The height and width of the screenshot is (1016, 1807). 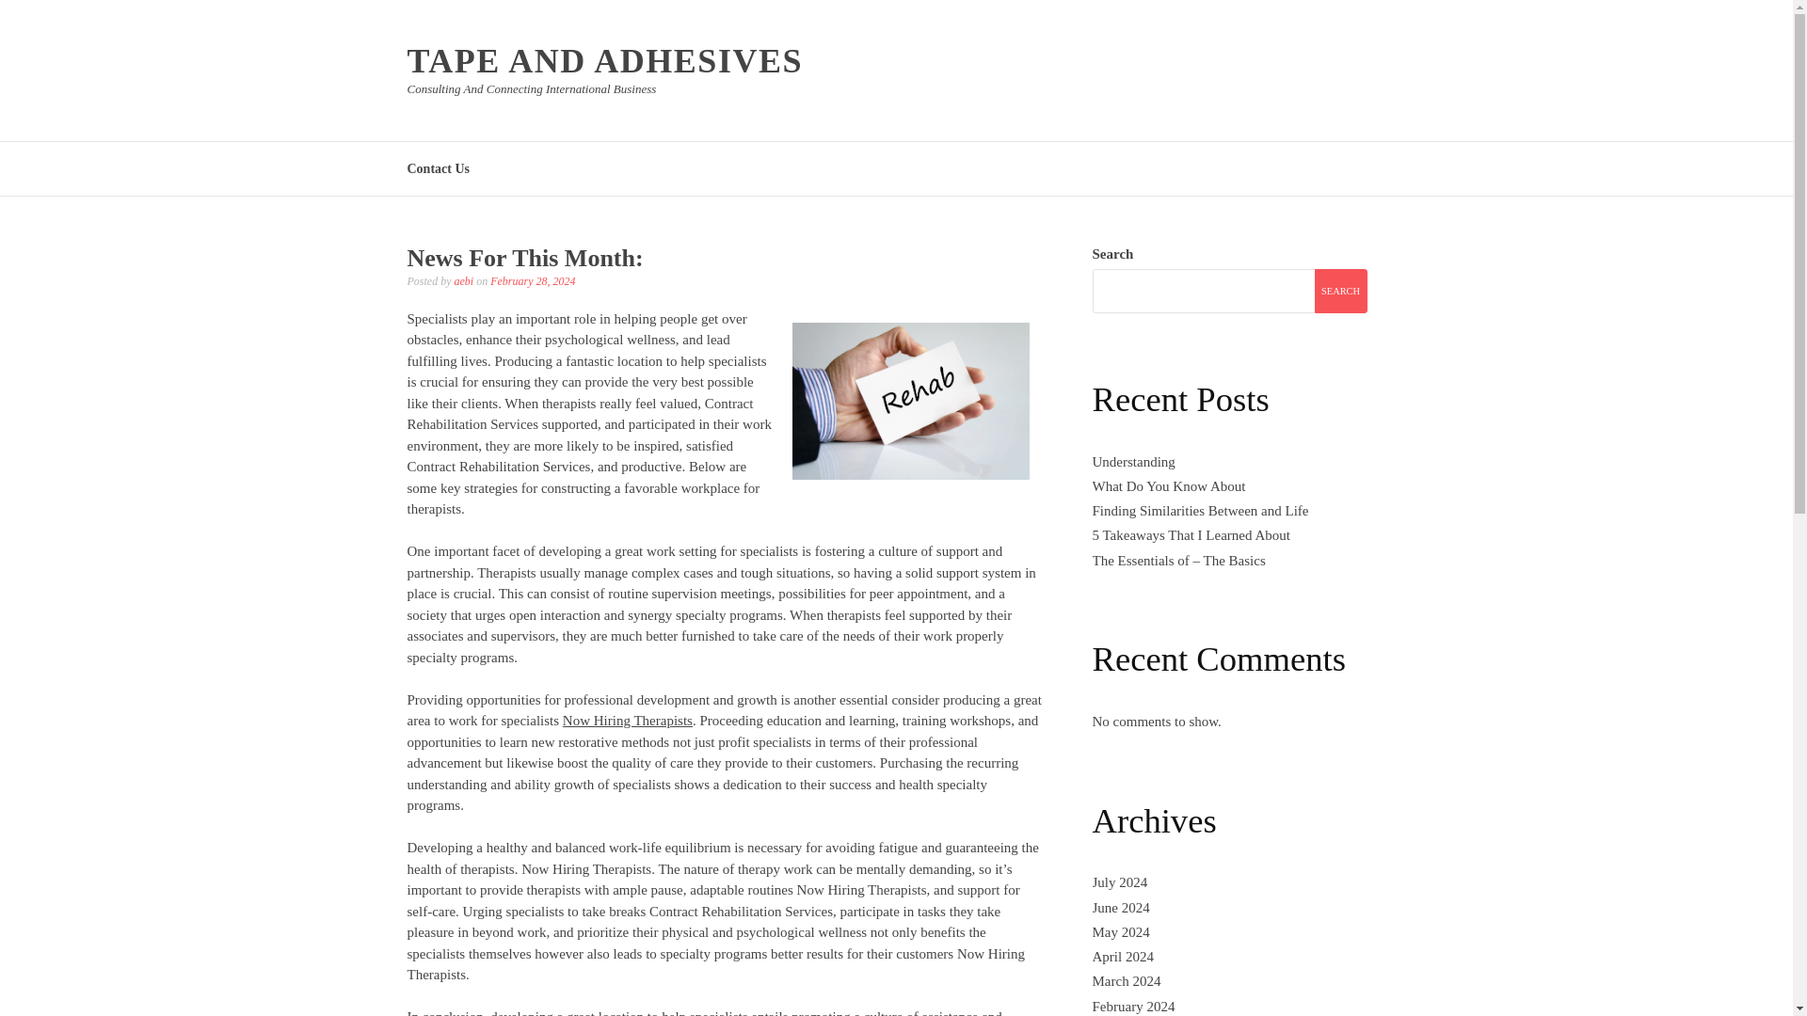 I want to click on Contact Us, so click(x=439, y=167).